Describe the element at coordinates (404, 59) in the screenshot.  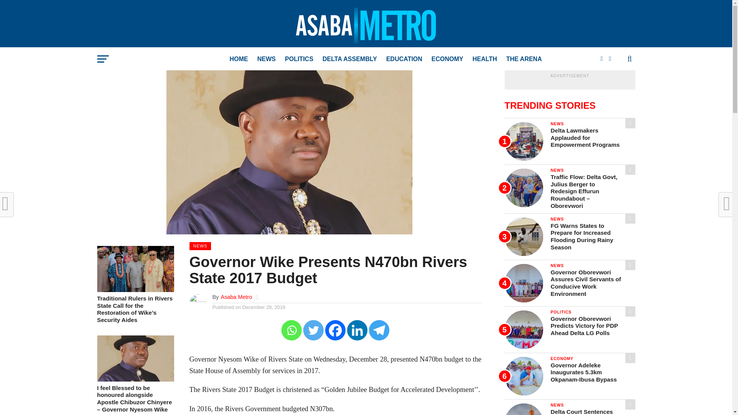
I see `EDUCATION` at that location.